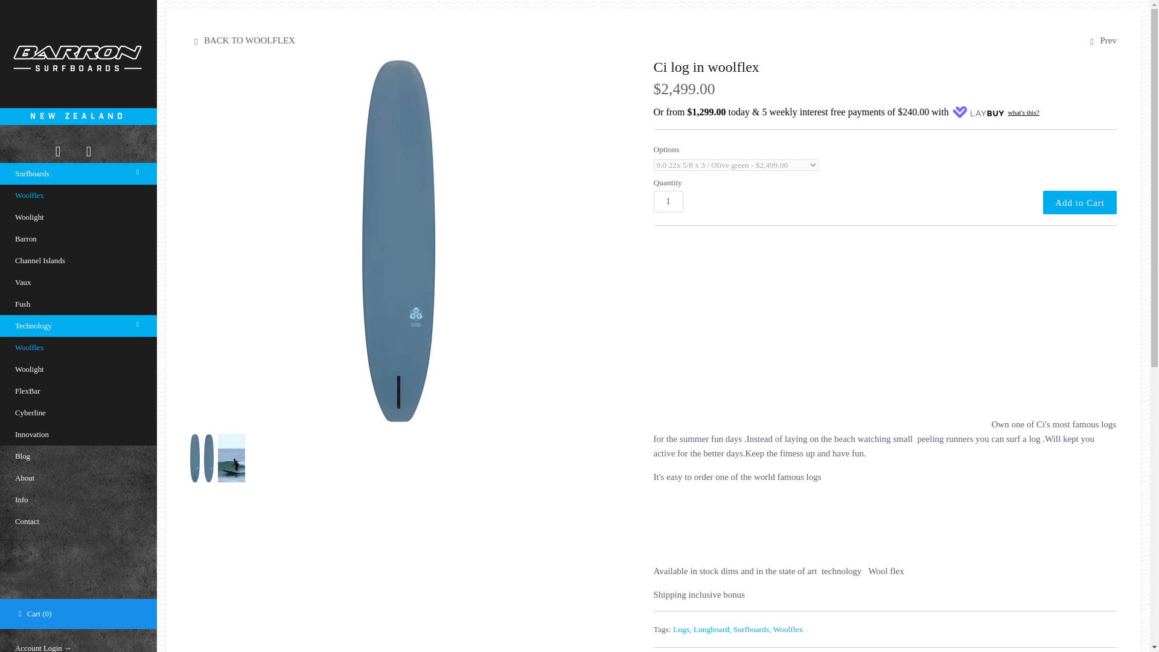  Describe the element at coordinates (78, 174) in the screenshot. I see `Surfboards` at that location.